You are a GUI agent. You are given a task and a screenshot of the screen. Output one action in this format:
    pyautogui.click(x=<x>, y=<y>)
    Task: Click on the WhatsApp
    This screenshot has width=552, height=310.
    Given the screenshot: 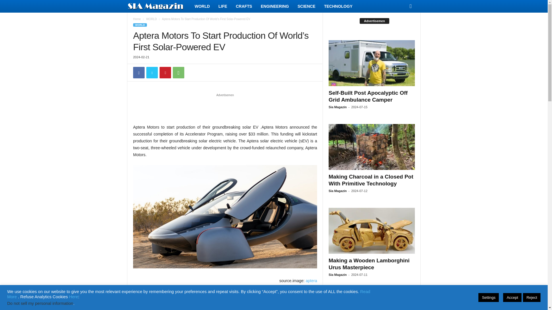 What is the action you would take?
    pyautogui.click(x=178, y=73)
    